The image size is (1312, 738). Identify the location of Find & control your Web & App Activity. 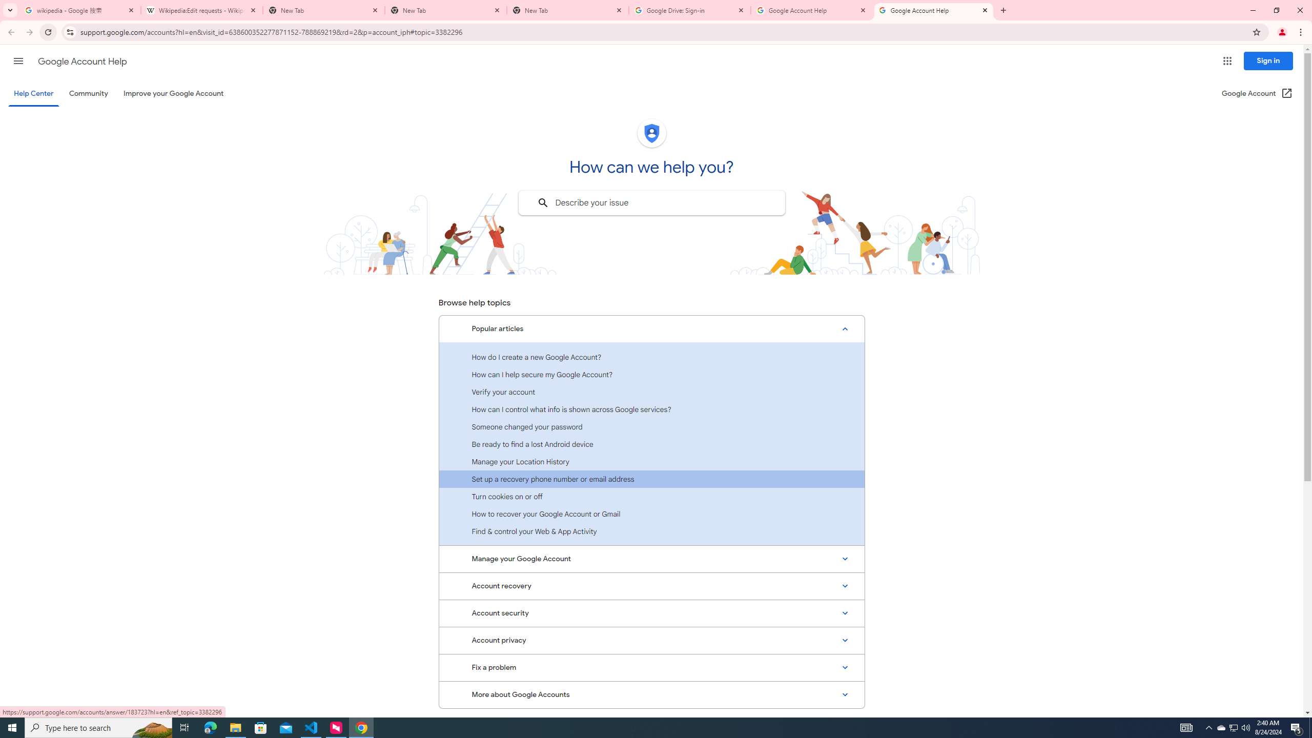
(651, 531).